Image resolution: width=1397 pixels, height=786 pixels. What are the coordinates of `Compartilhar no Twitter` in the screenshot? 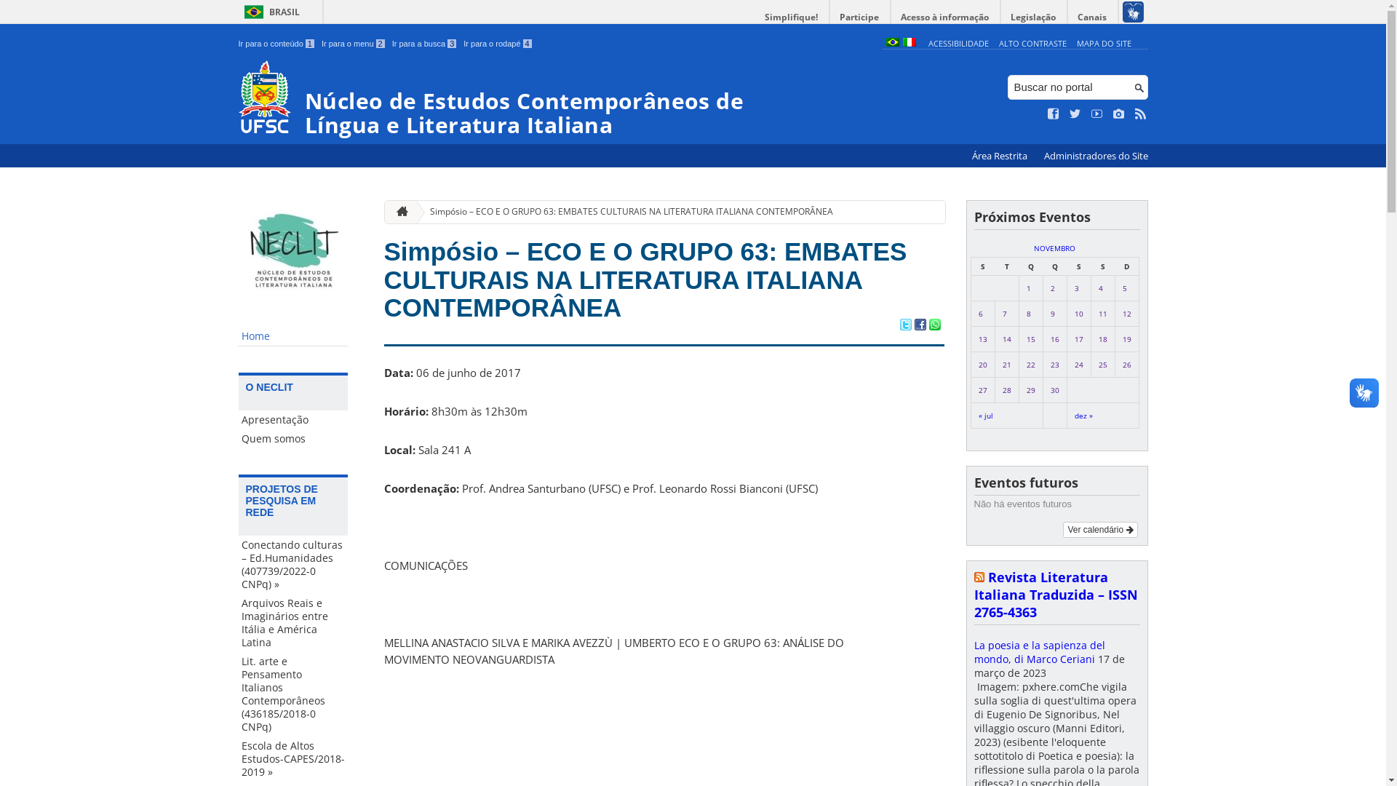 It's located at (905, 326).